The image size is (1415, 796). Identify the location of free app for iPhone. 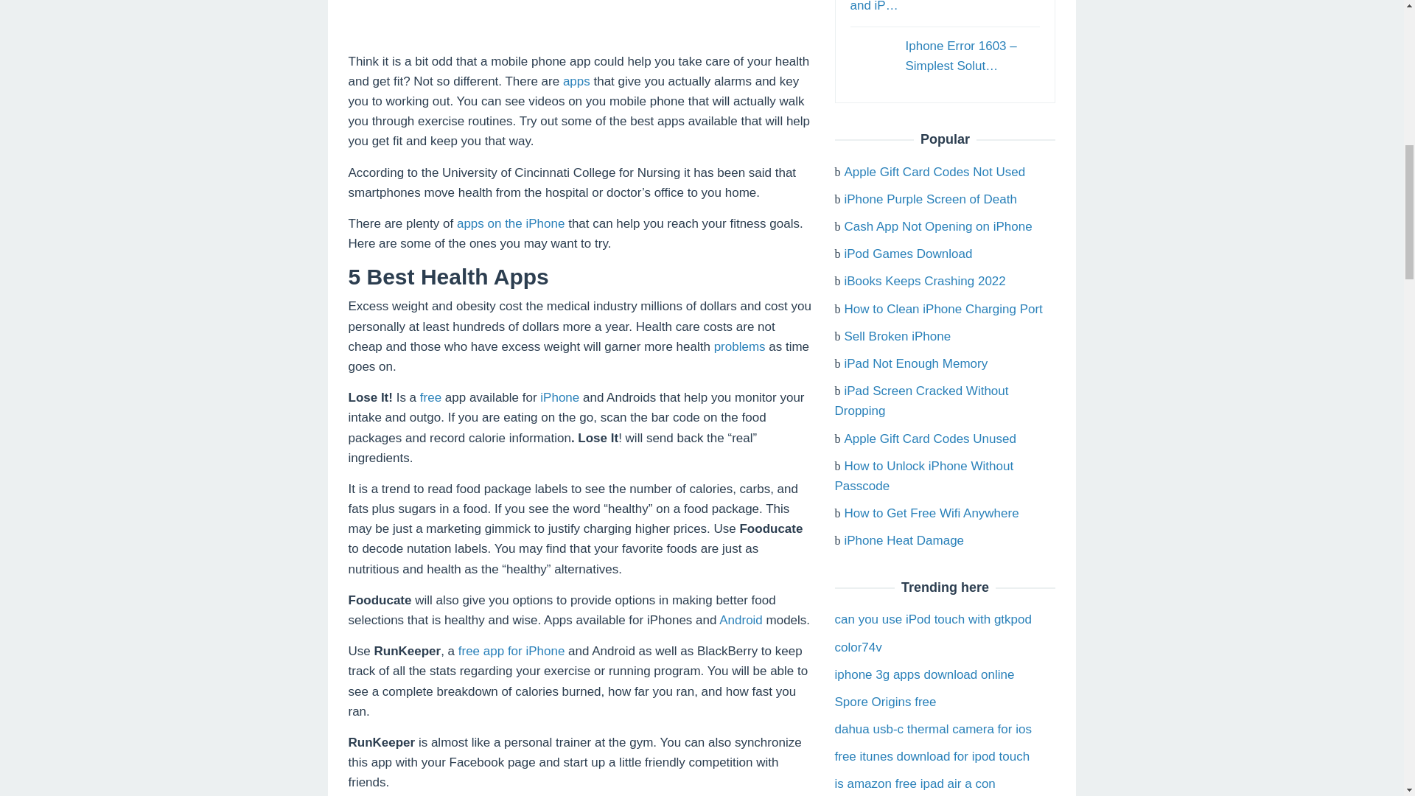
(511, 651).